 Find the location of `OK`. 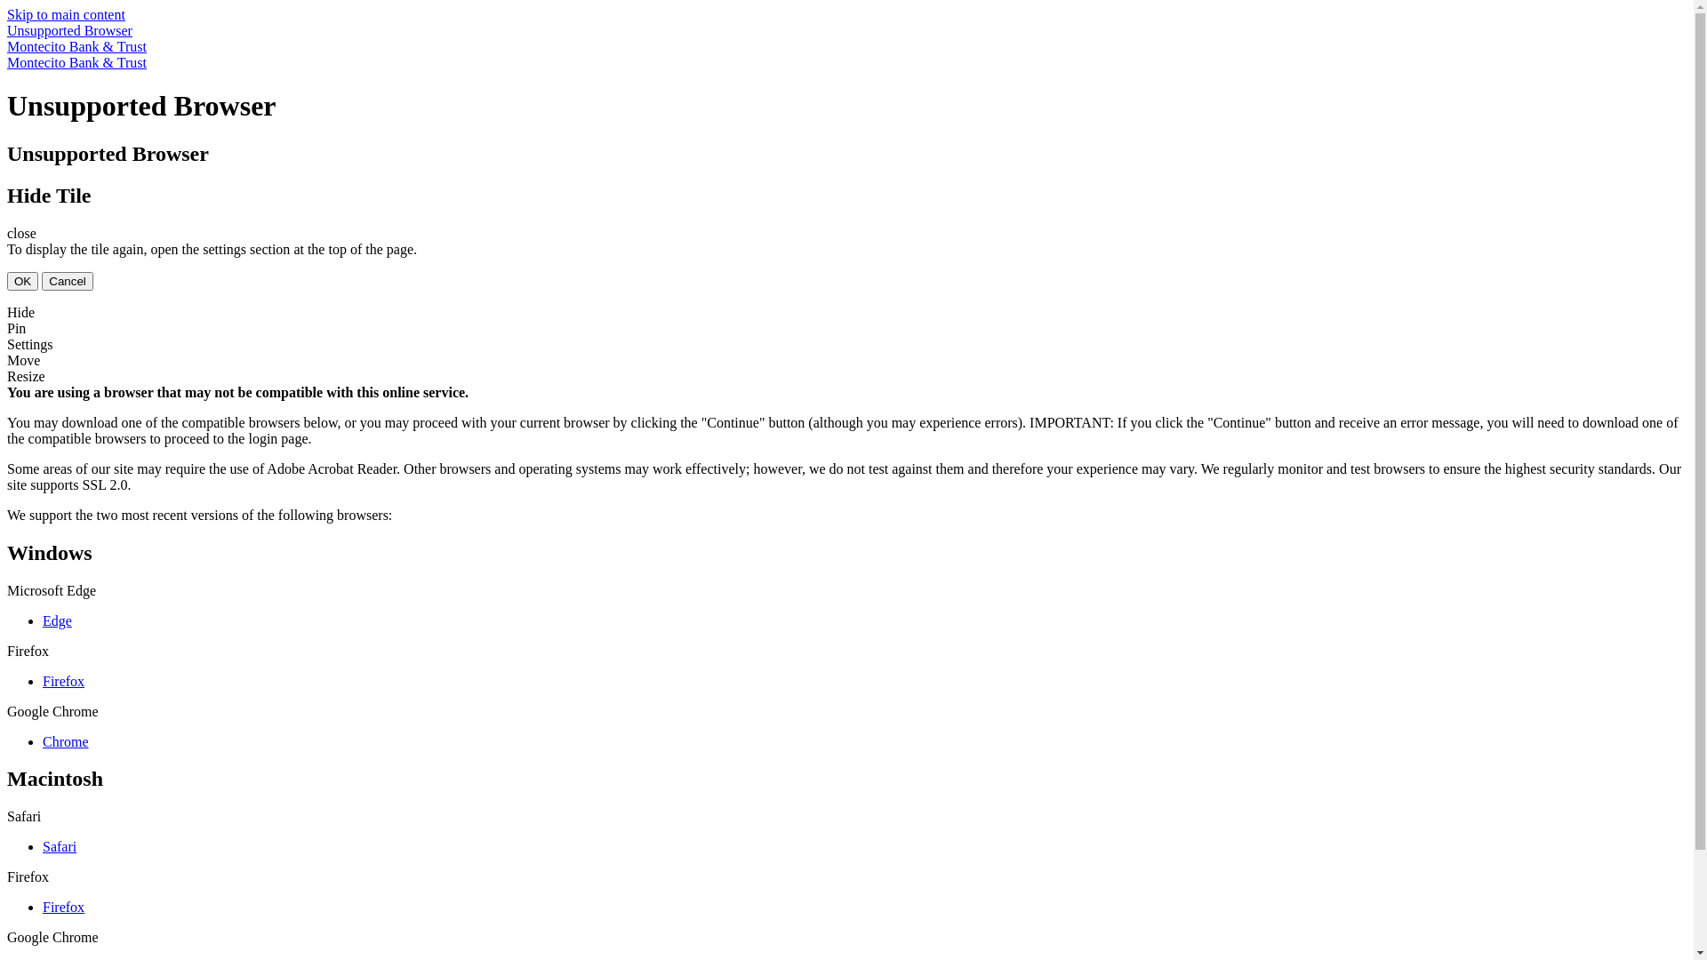

OK is located at coordinates (23, 281).